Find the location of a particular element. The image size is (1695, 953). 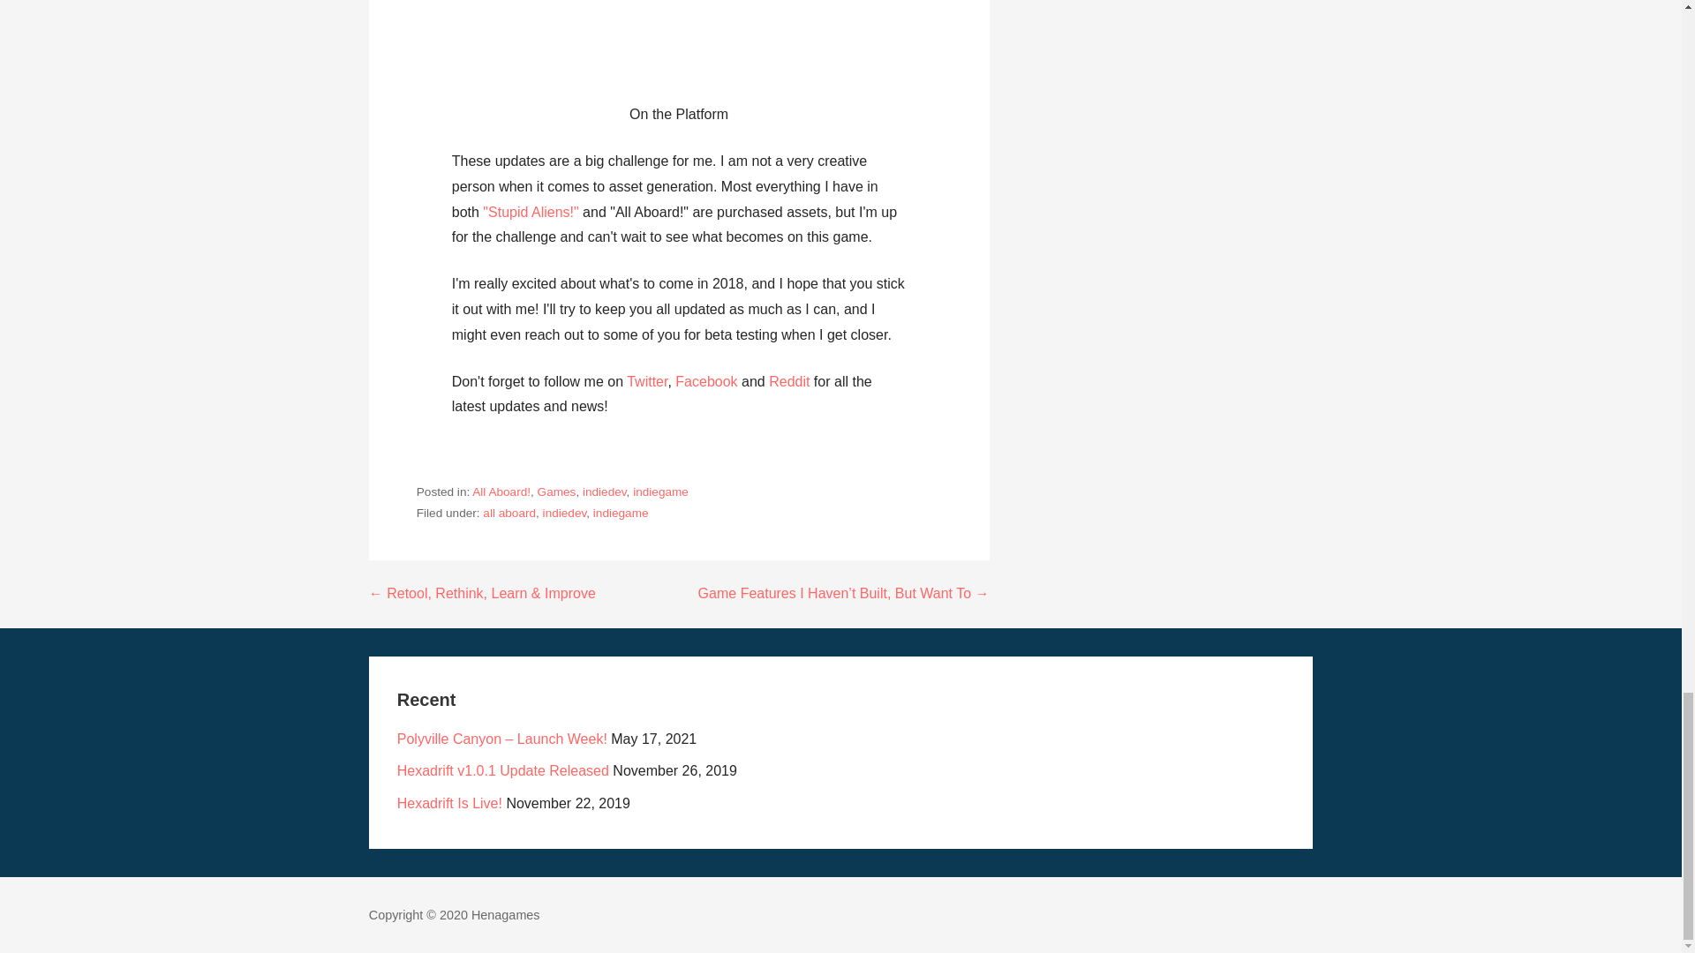

Hexadrift Is Live! is located at coordinates (448, 803).